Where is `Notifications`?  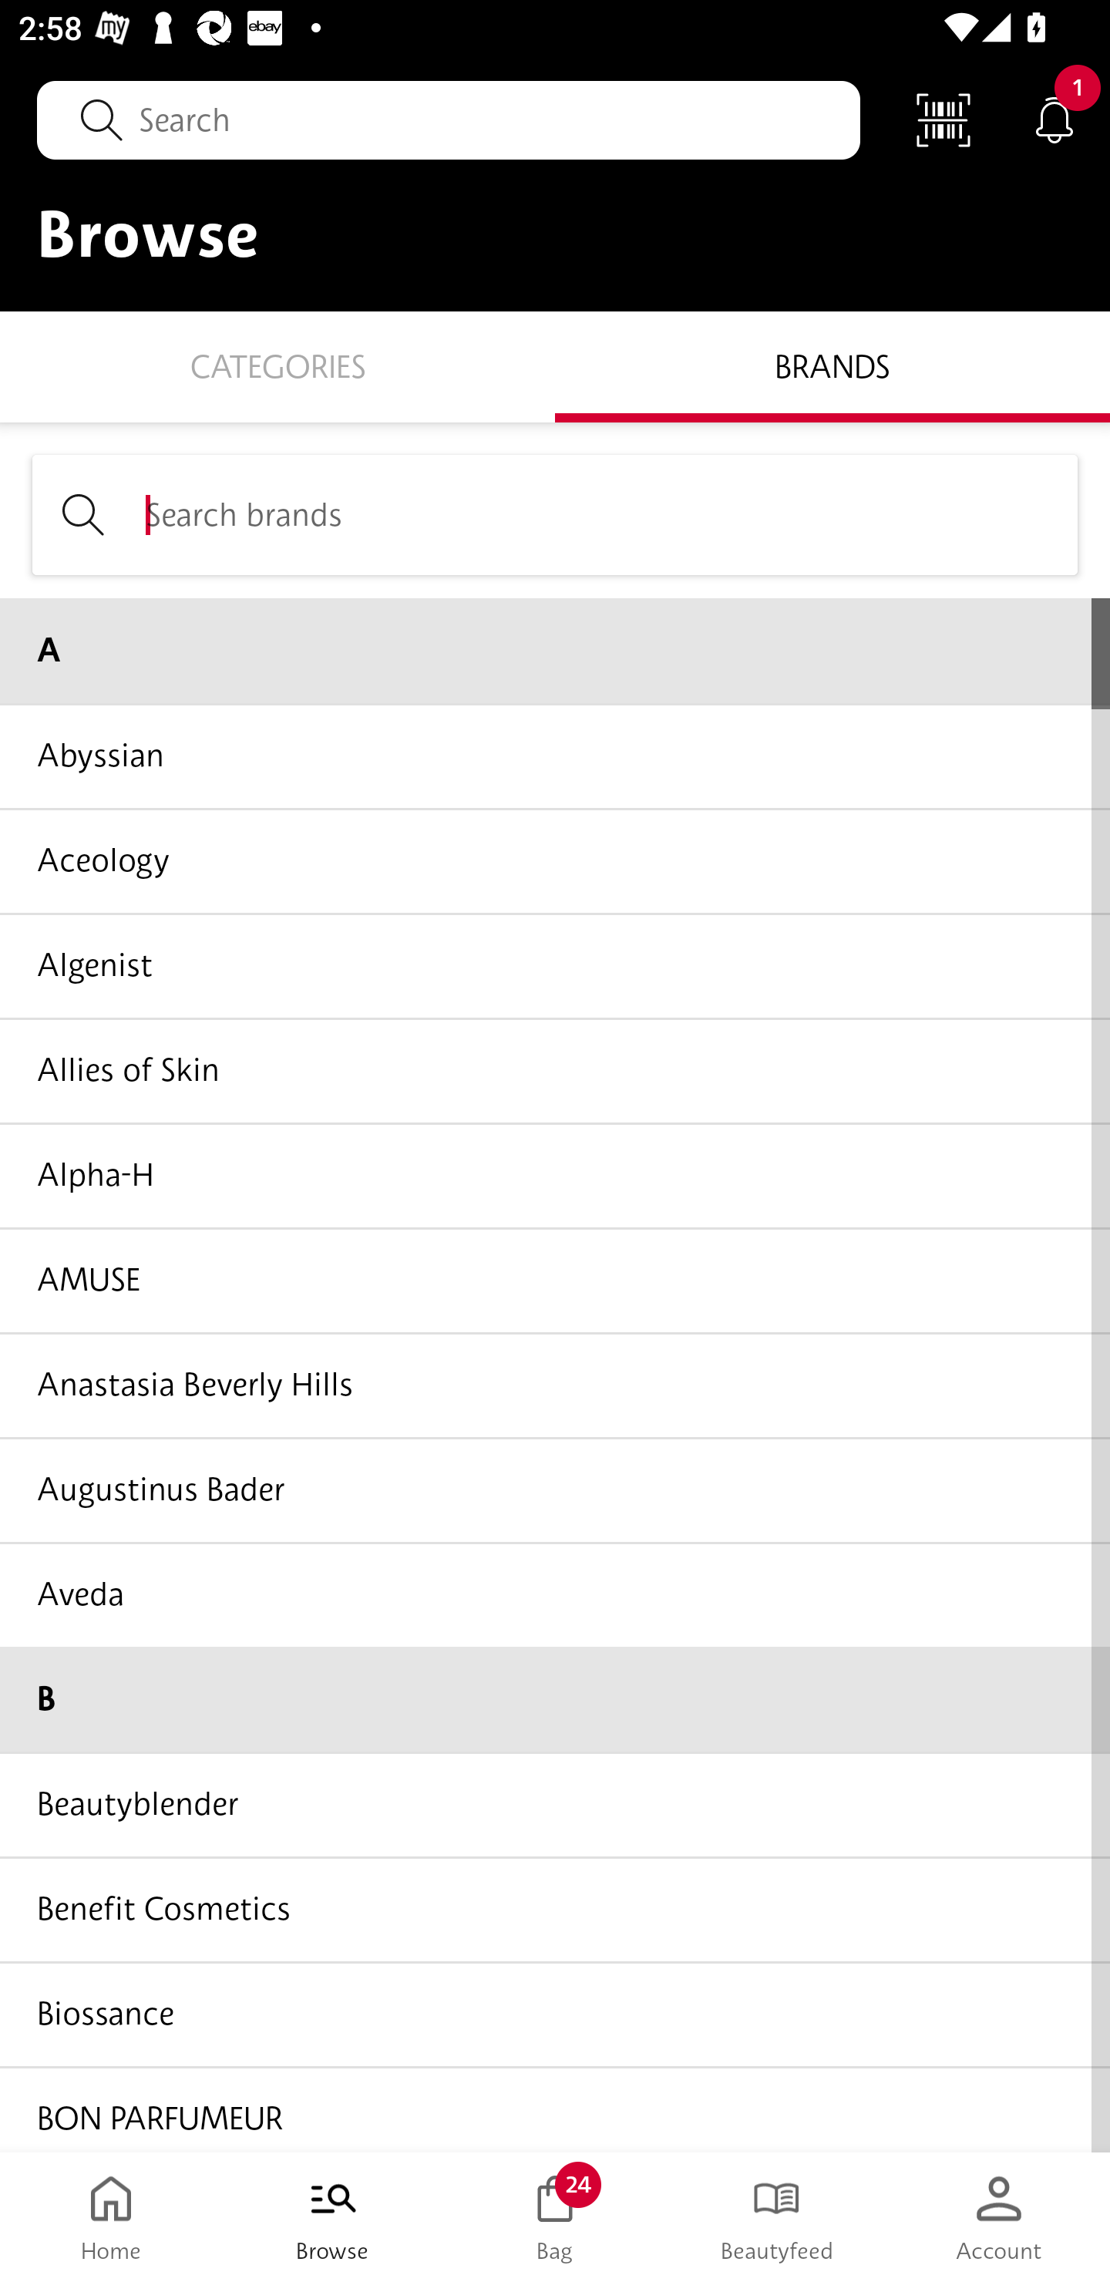 Notifications is located at coordinates (1054, 119).